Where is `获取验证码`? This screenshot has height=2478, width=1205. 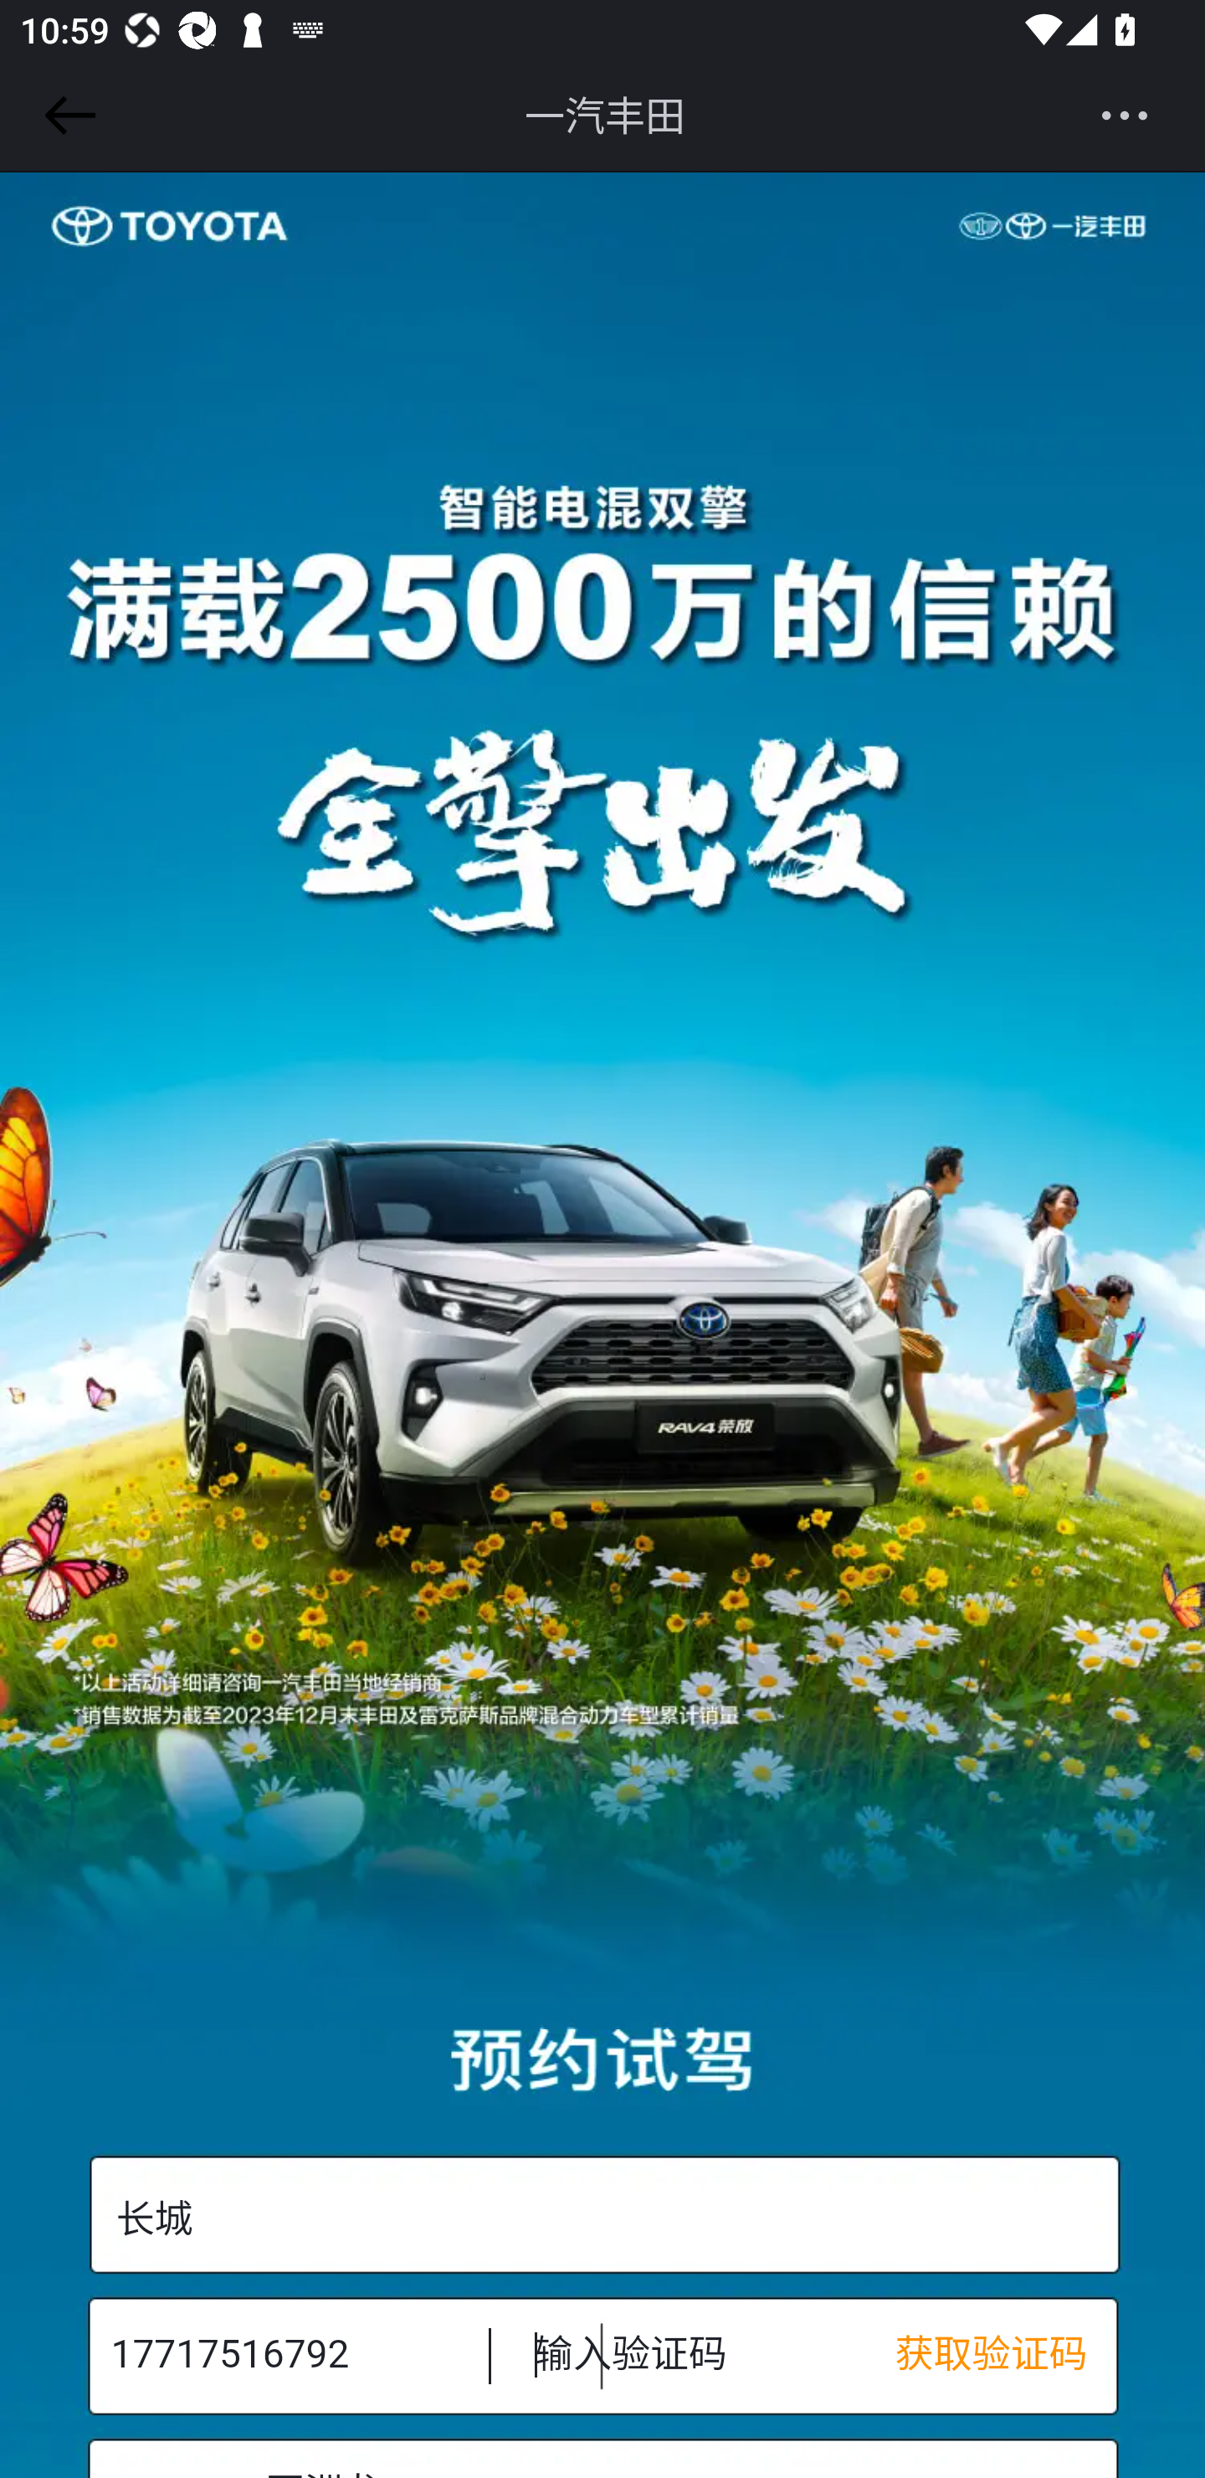
获取验证码 is located at coordinates (1006, 2355).